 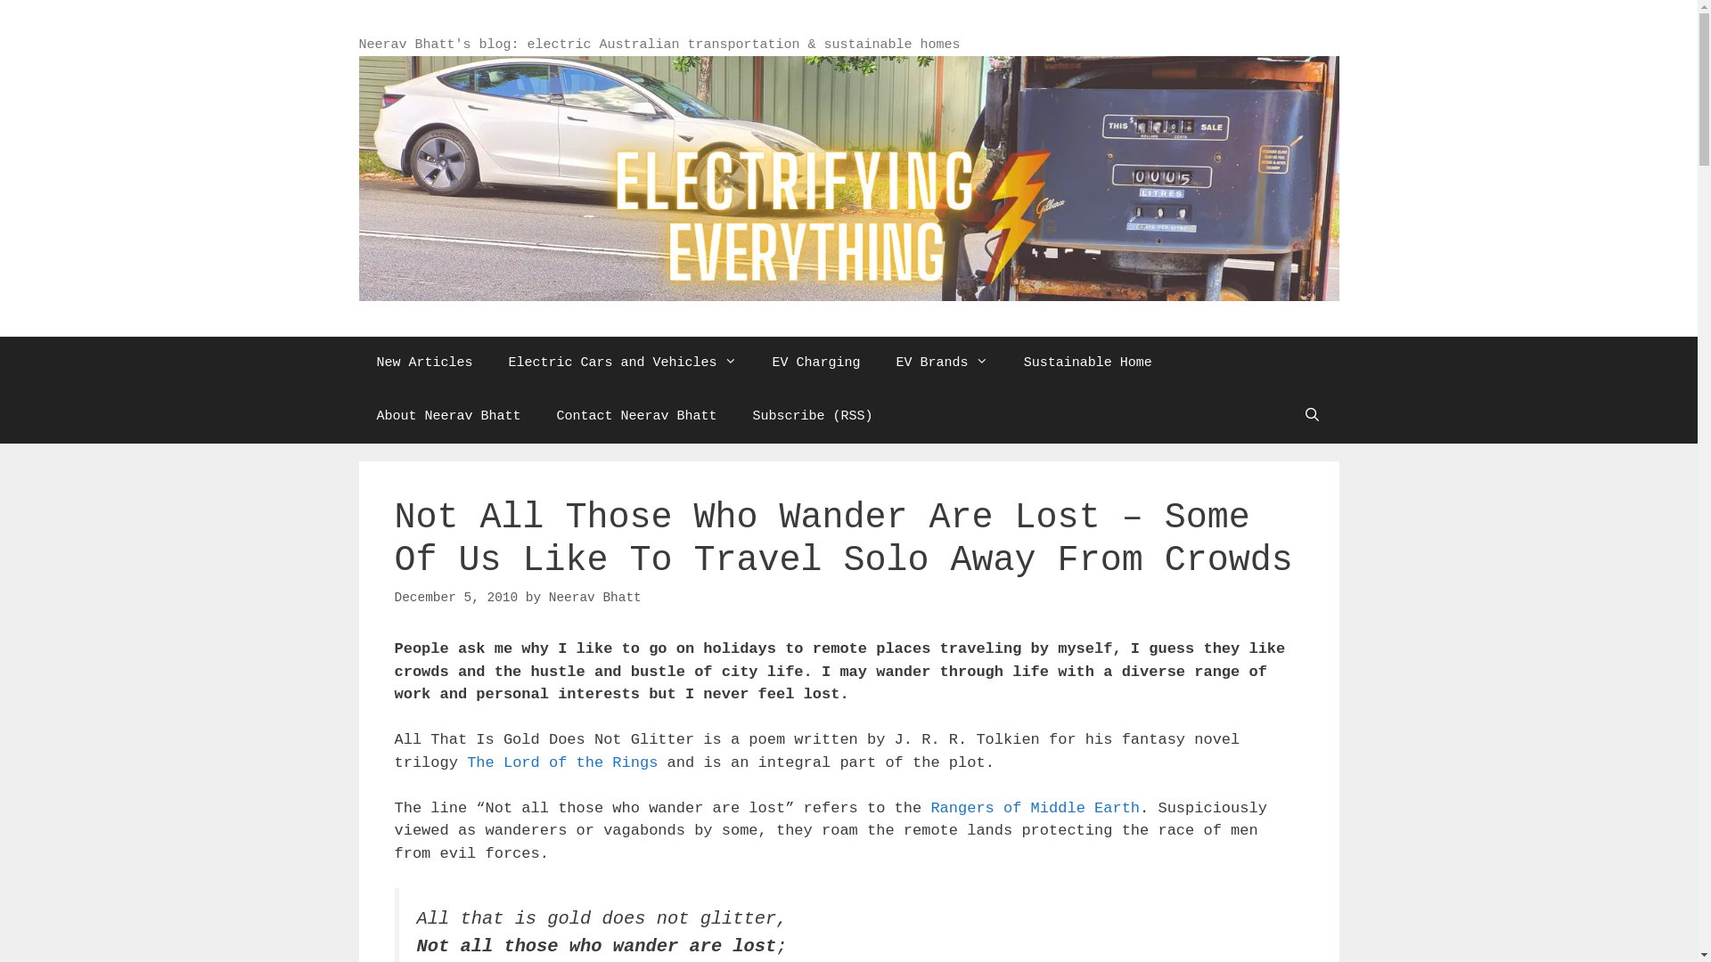 I want to click on New Articles, so click(x=424, y=363).